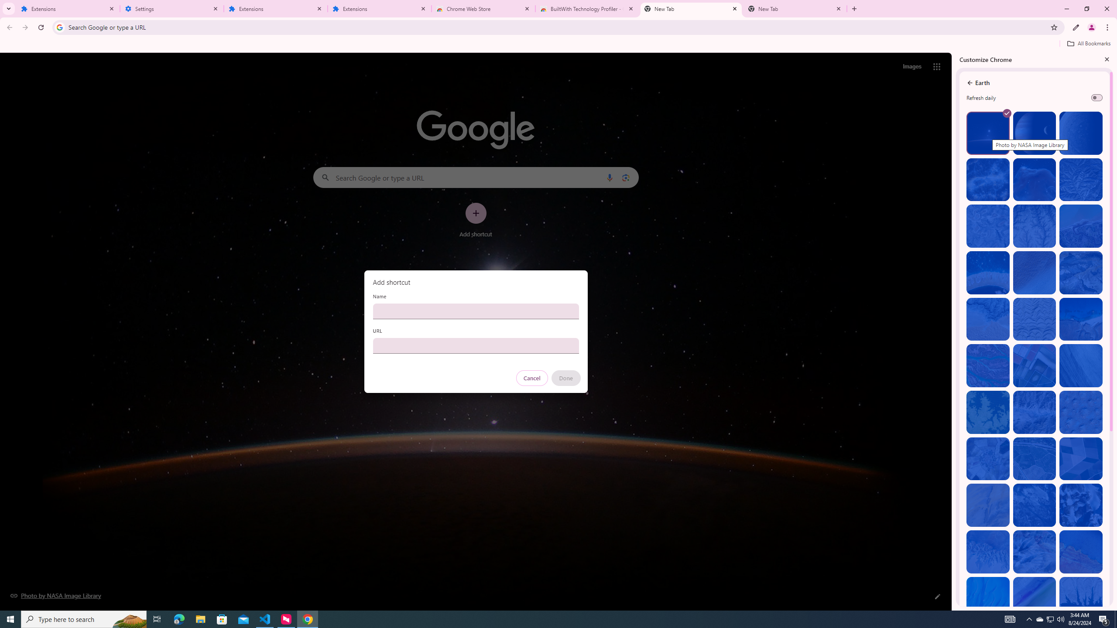  Describe the element at coordinates (1035, 598) in the screenshot. I see `Davis County, United States` at that location.